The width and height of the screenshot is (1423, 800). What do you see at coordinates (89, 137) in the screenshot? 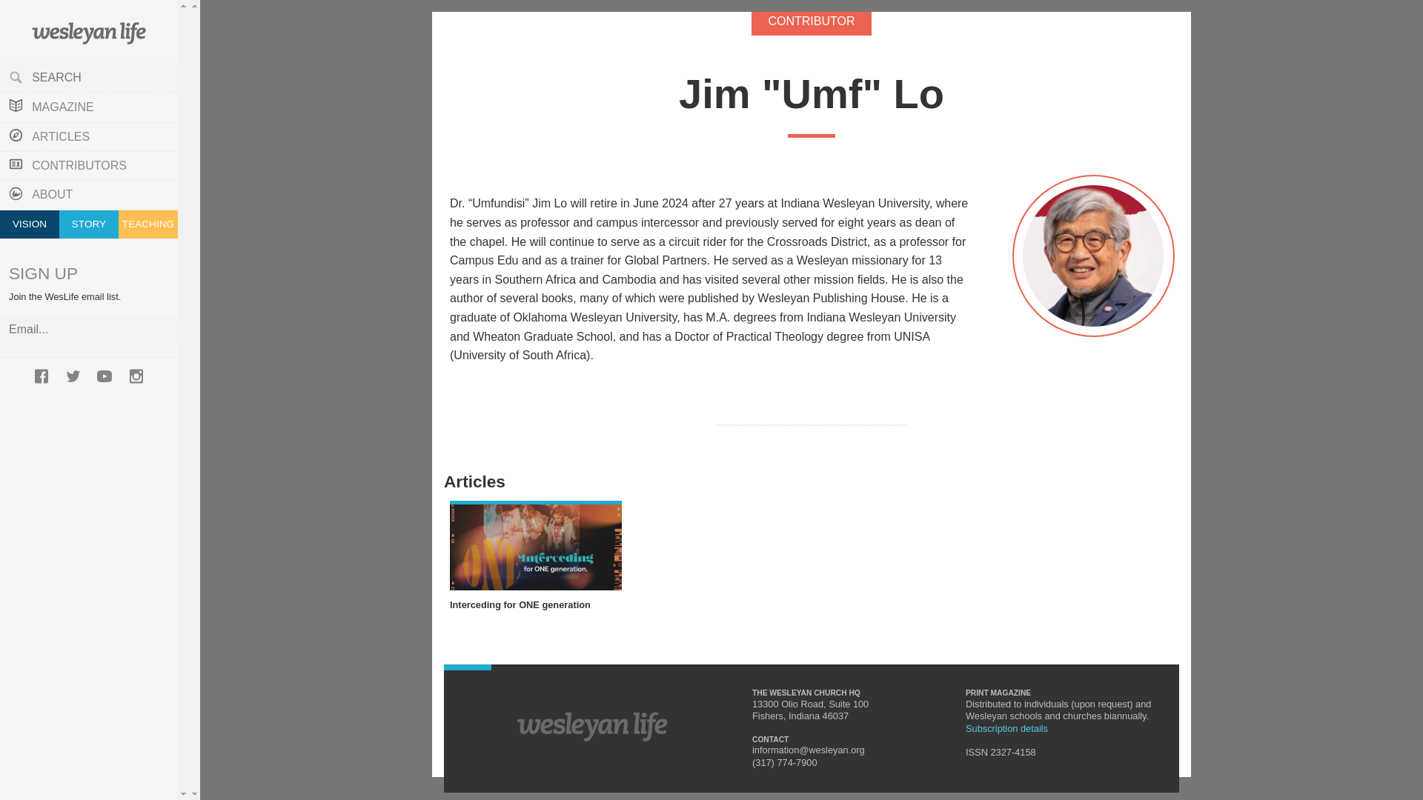
I see `ARTICLES` at bounding box center [89, 137].